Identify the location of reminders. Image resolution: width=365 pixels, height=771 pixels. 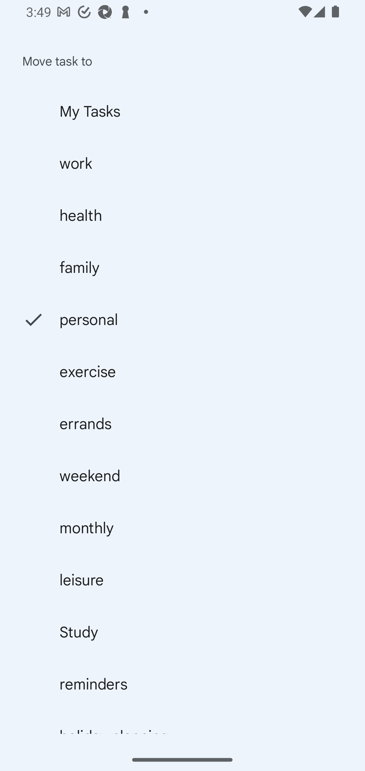
(182, 684).